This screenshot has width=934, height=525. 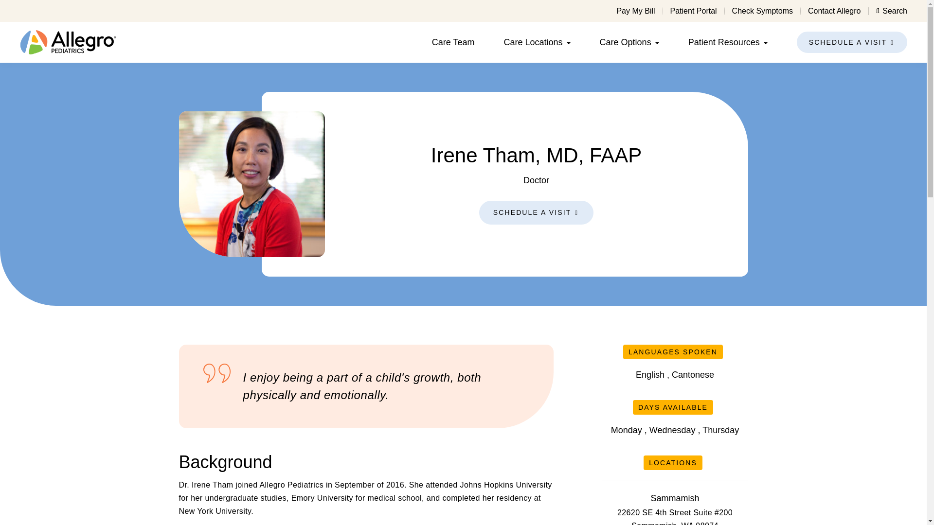 What do you see at coordinates (625, 42) in the screenshot?
I see `Care Options` at bounding box center [625, 42].